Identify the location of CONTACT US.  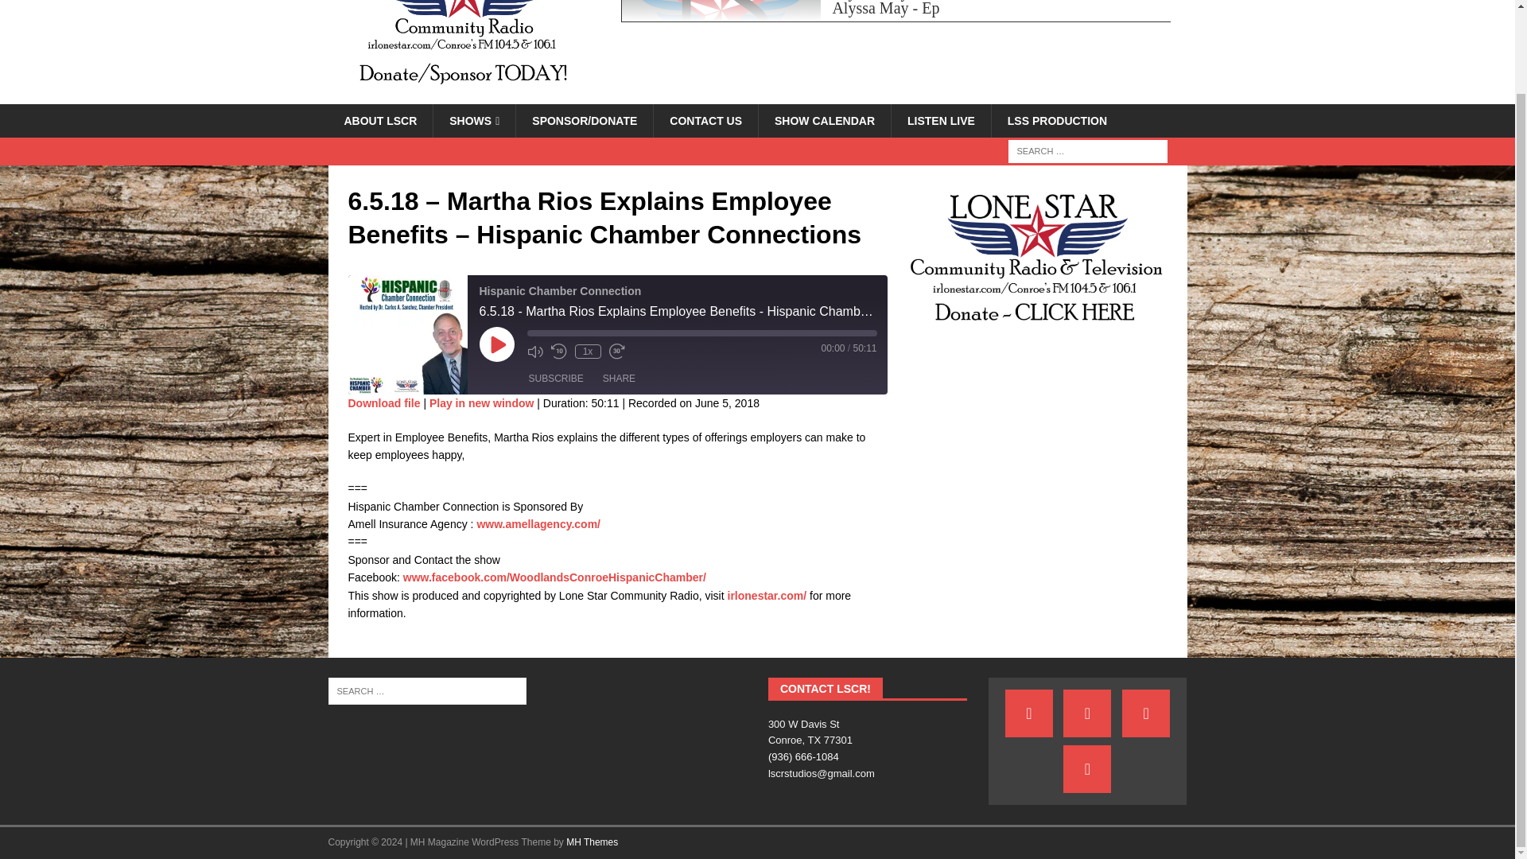
(705, 120).